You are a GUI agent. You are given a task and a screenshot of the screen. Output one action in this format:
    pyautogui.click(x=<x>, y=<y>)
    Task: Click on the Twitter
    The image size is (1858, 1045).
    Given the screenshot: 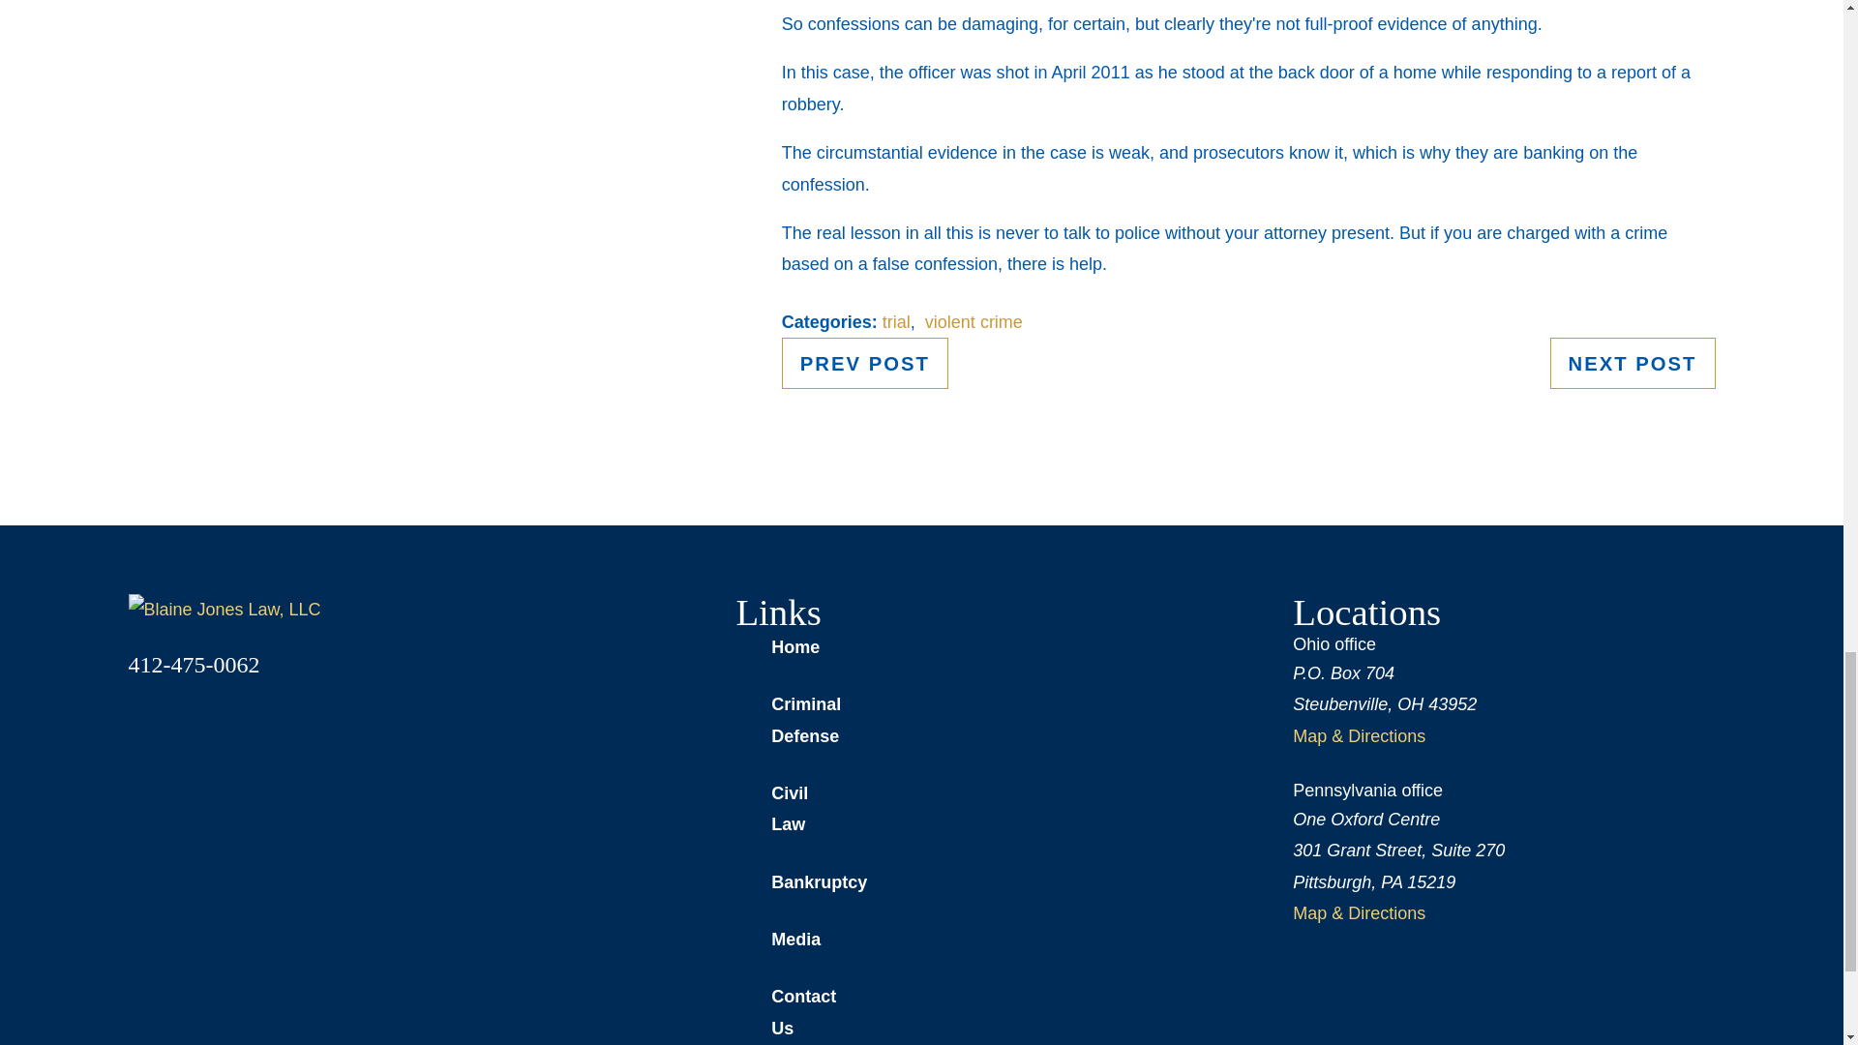 What is the action you would take?
    pyautogui.click(x=190, y=722)
    